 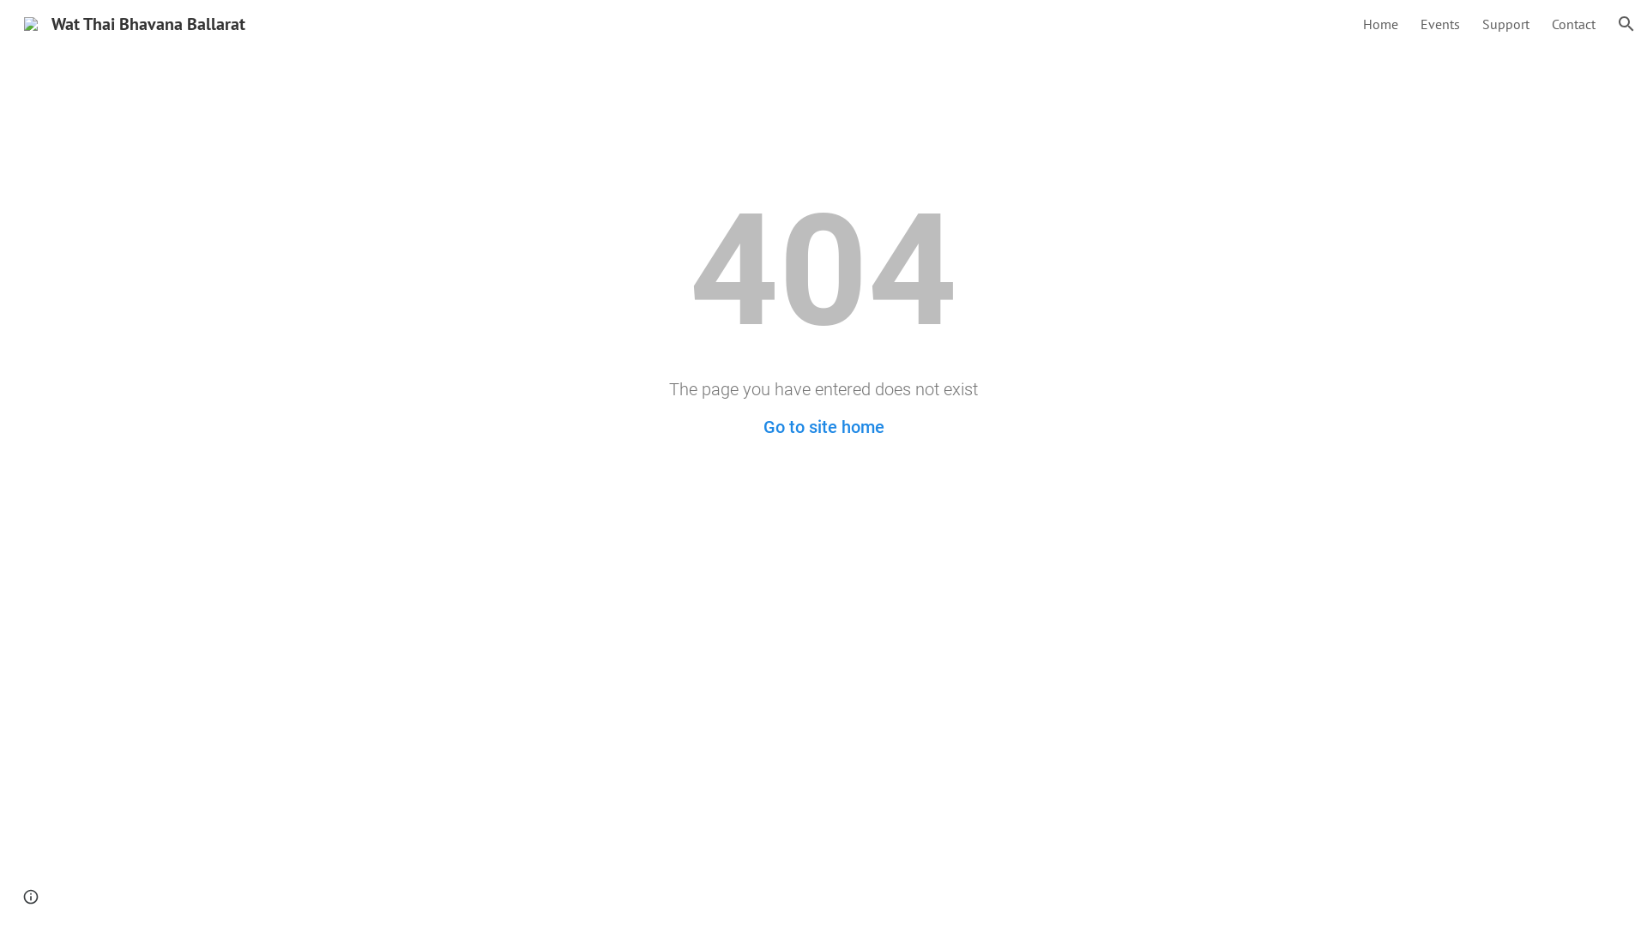 What do you see at coordinates (1573, 24) in the screenshot?
I see `Contact` at bounding box center [1573, 24].